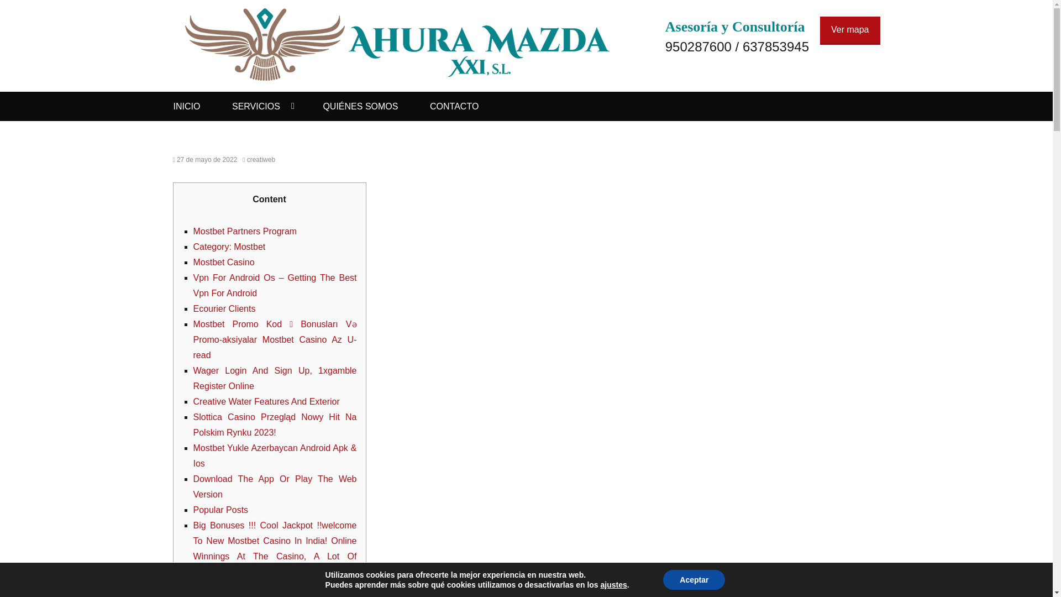  What do you see at coordinates (454, 106) in the screenshot?
I see `CONTACTO` at bounding box center [454, 106].